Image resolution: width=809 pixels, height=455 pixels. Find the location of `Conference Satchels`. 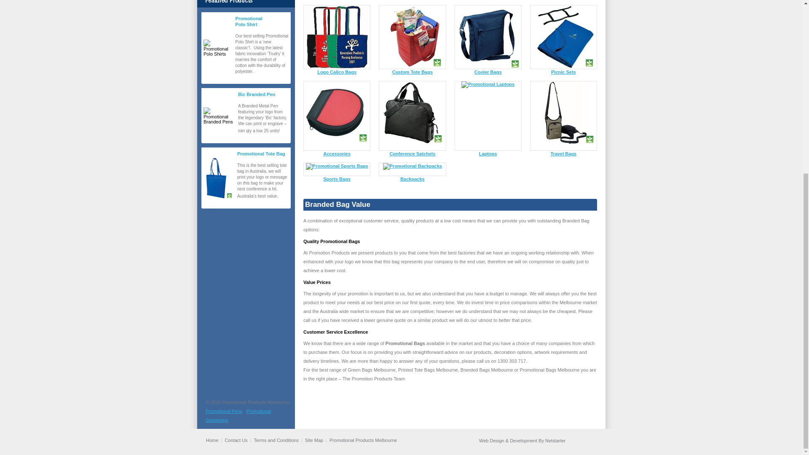

Conference Satchels is located at coordinates (412, 153).